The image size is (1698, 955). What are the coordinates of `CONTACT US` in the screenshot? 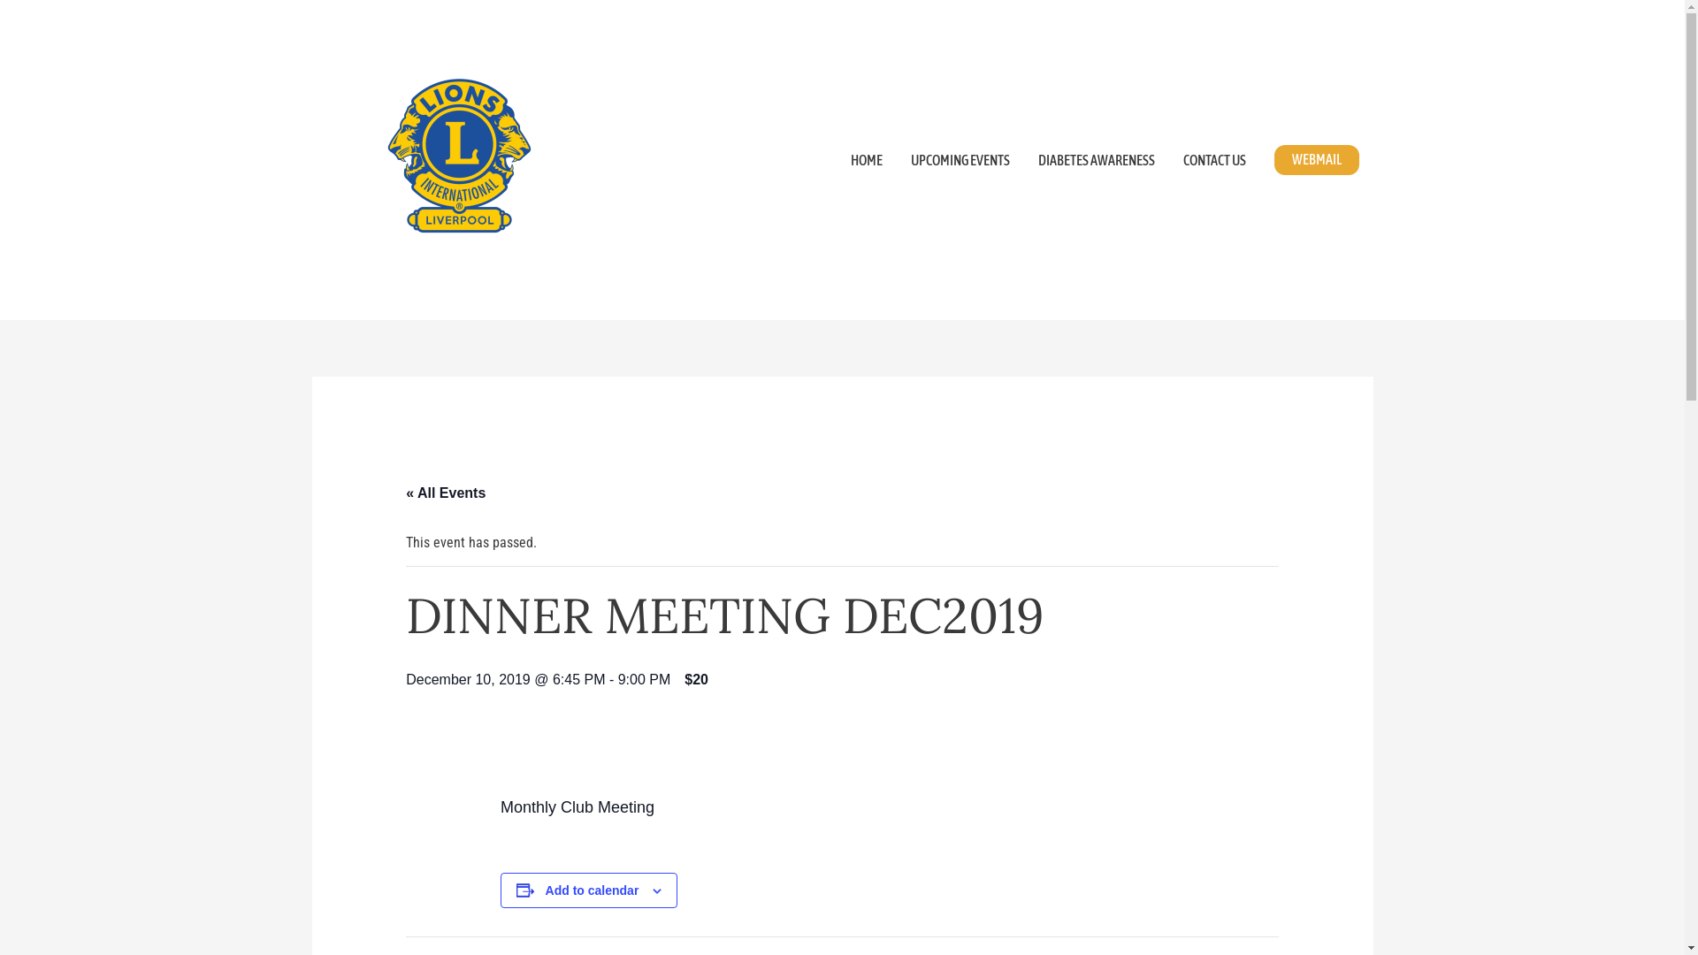 It's located at (1215, 160).